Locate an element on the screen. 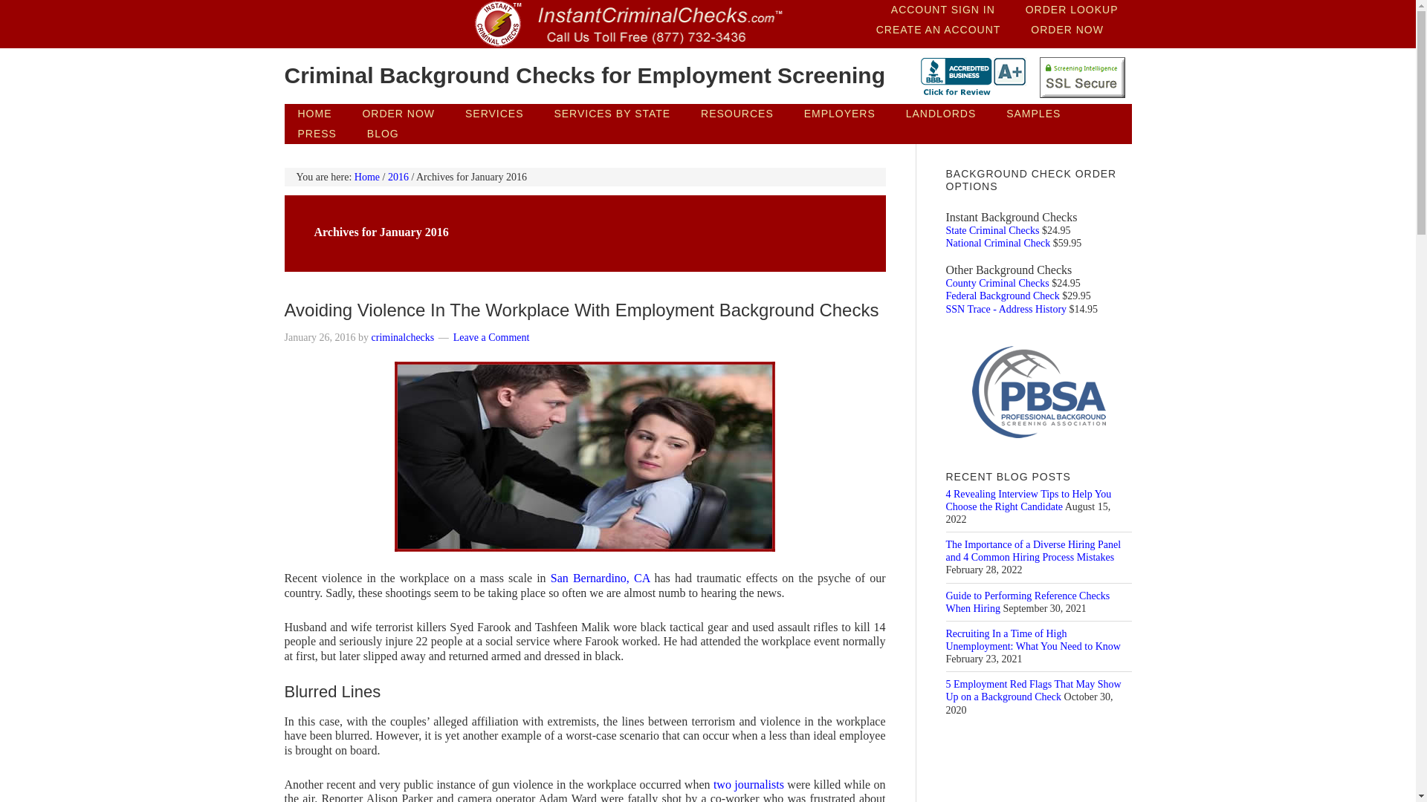 This screenshot has width=1427, height=802. ORDER NOW is located at coordinates (398, 114).